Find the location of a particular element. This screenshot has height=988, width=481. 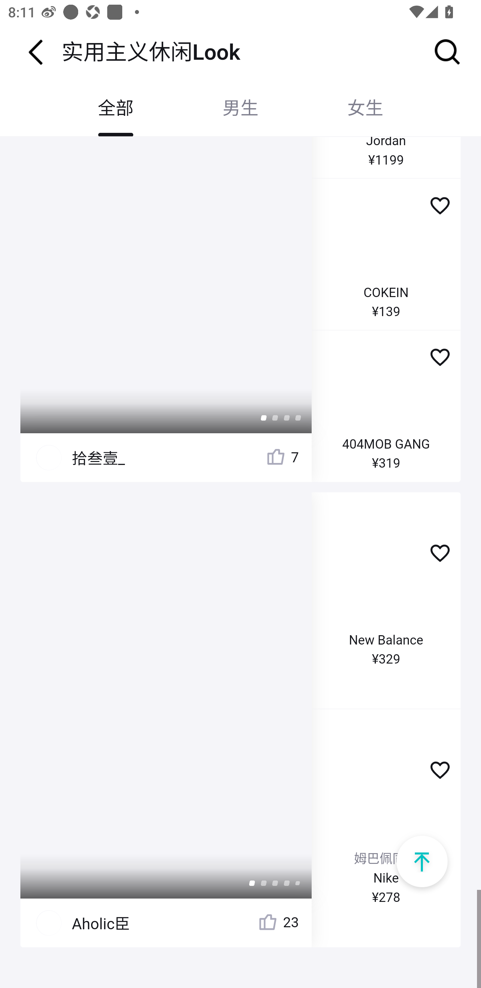

全部 is located at coordinates (116, 108).